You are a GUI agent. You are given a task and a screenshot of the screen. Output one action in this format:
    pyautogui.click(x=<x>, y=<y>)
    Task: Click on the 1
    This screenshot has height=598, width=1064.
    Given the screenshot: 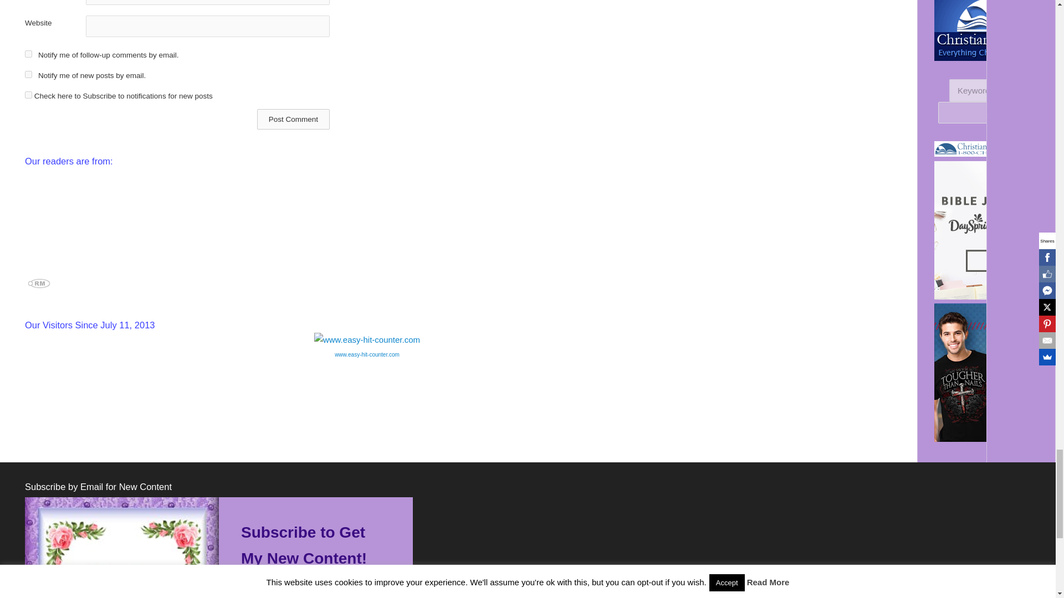 What is the action you would take?
    pyautogui.click(x=28, y=95)
    